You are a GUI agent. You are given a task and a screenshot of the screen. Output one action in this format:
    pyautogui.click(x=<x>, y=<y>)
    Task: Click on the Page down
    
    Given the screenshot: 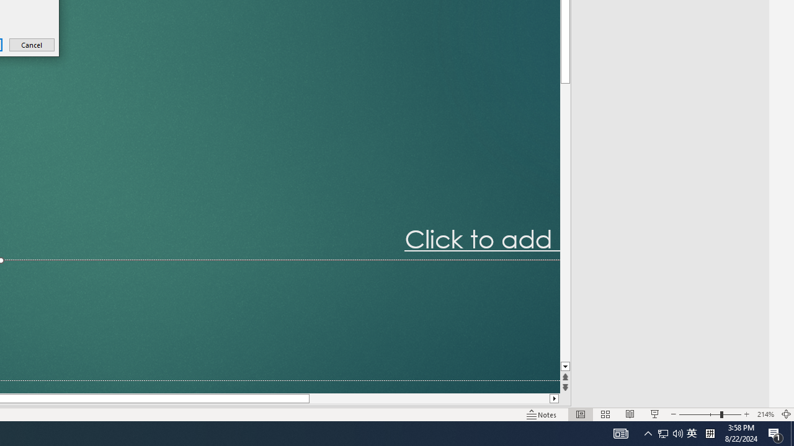 What is the action you would take?
    pyautogui.click(x=565, y=222)
    